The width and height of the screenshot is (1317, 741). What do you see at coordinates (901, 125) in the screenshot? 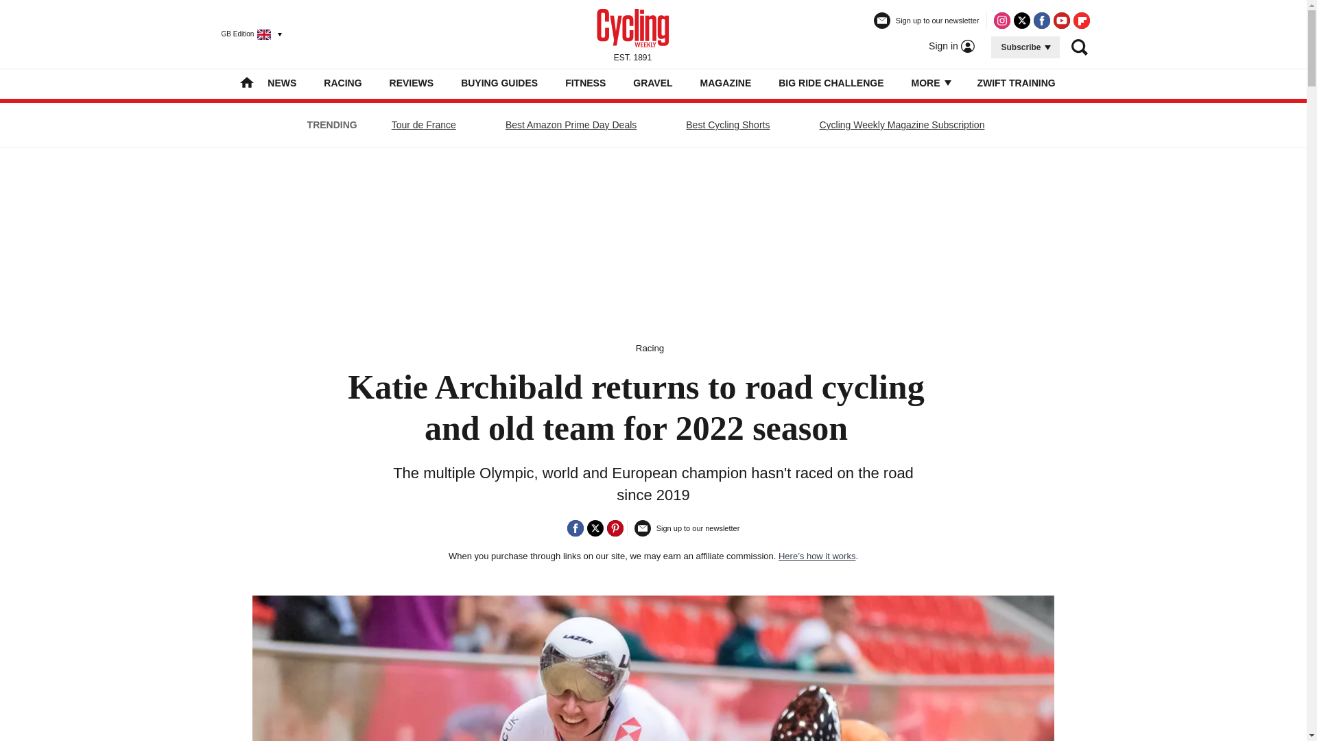
I see `Cycling Weekly Magazine Subscription` at bounding box center [901, 125].